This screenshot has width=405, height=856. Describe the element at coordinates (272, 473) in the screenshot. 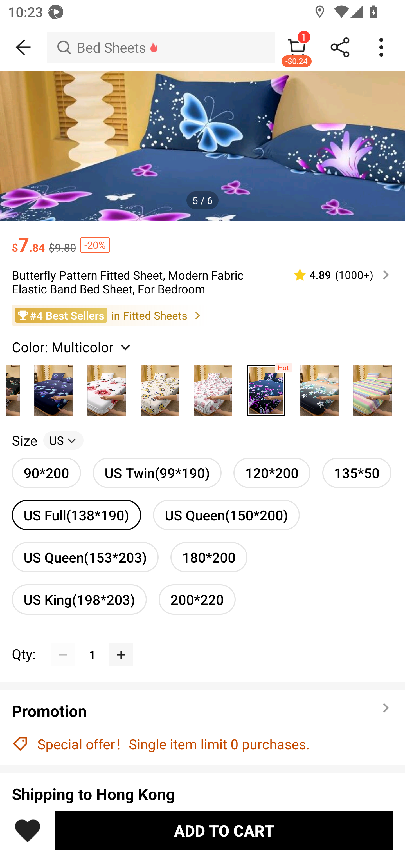

I see `120*200 120*200unselected option` at that location.